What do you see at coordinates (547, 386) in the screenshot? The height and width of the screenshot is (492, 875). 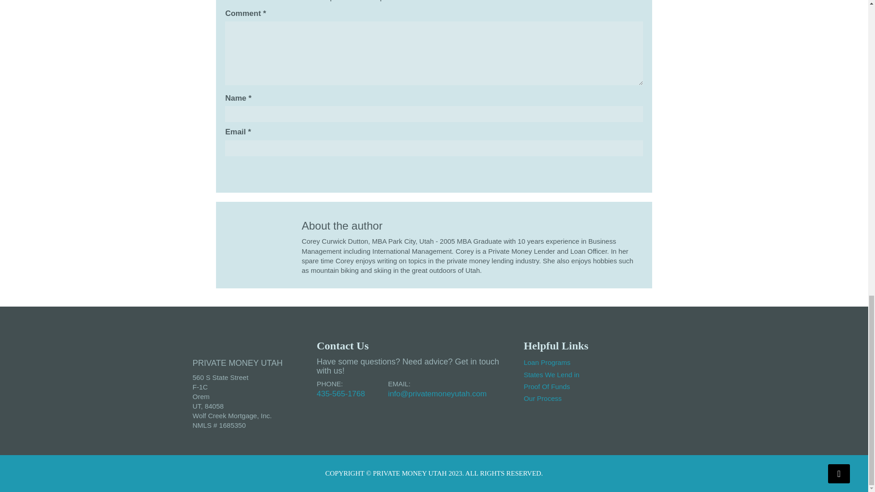 I see `Proof Of Funds` at bounding box center [547, 386].